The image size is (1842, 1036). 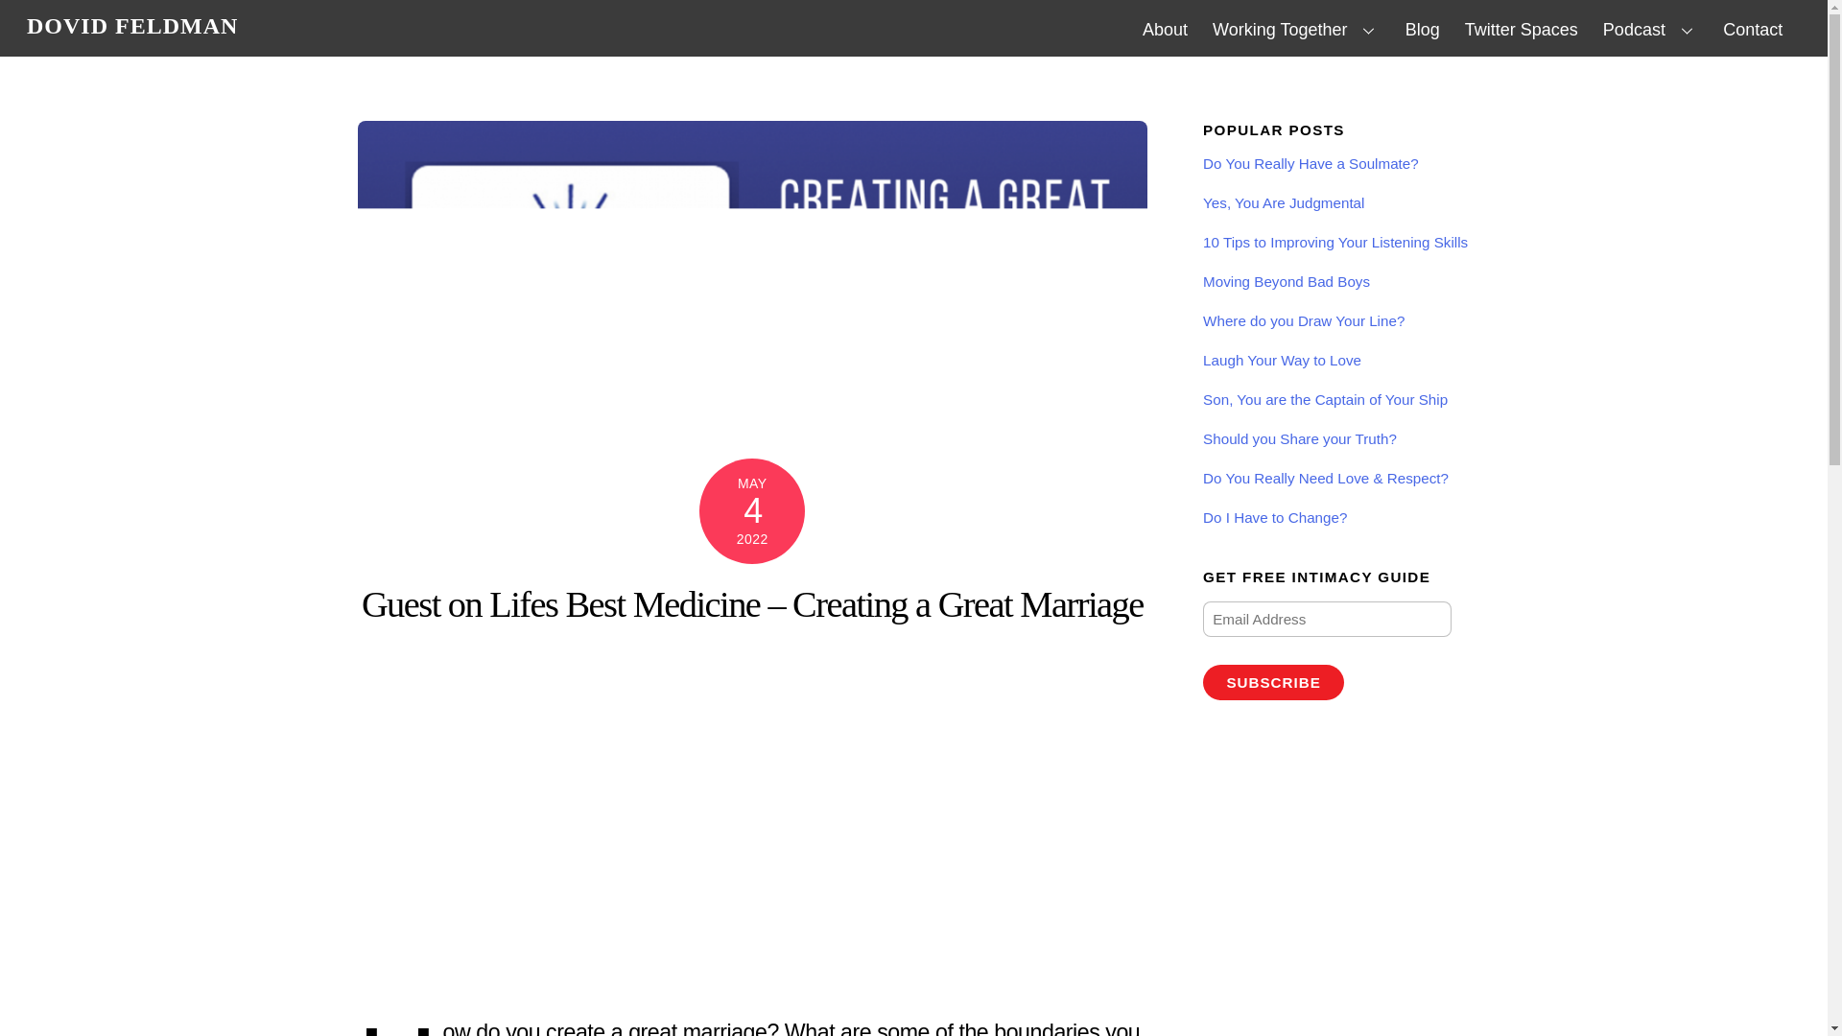 I want to click on Twitter Spaces, so click(x=1165, y=29).